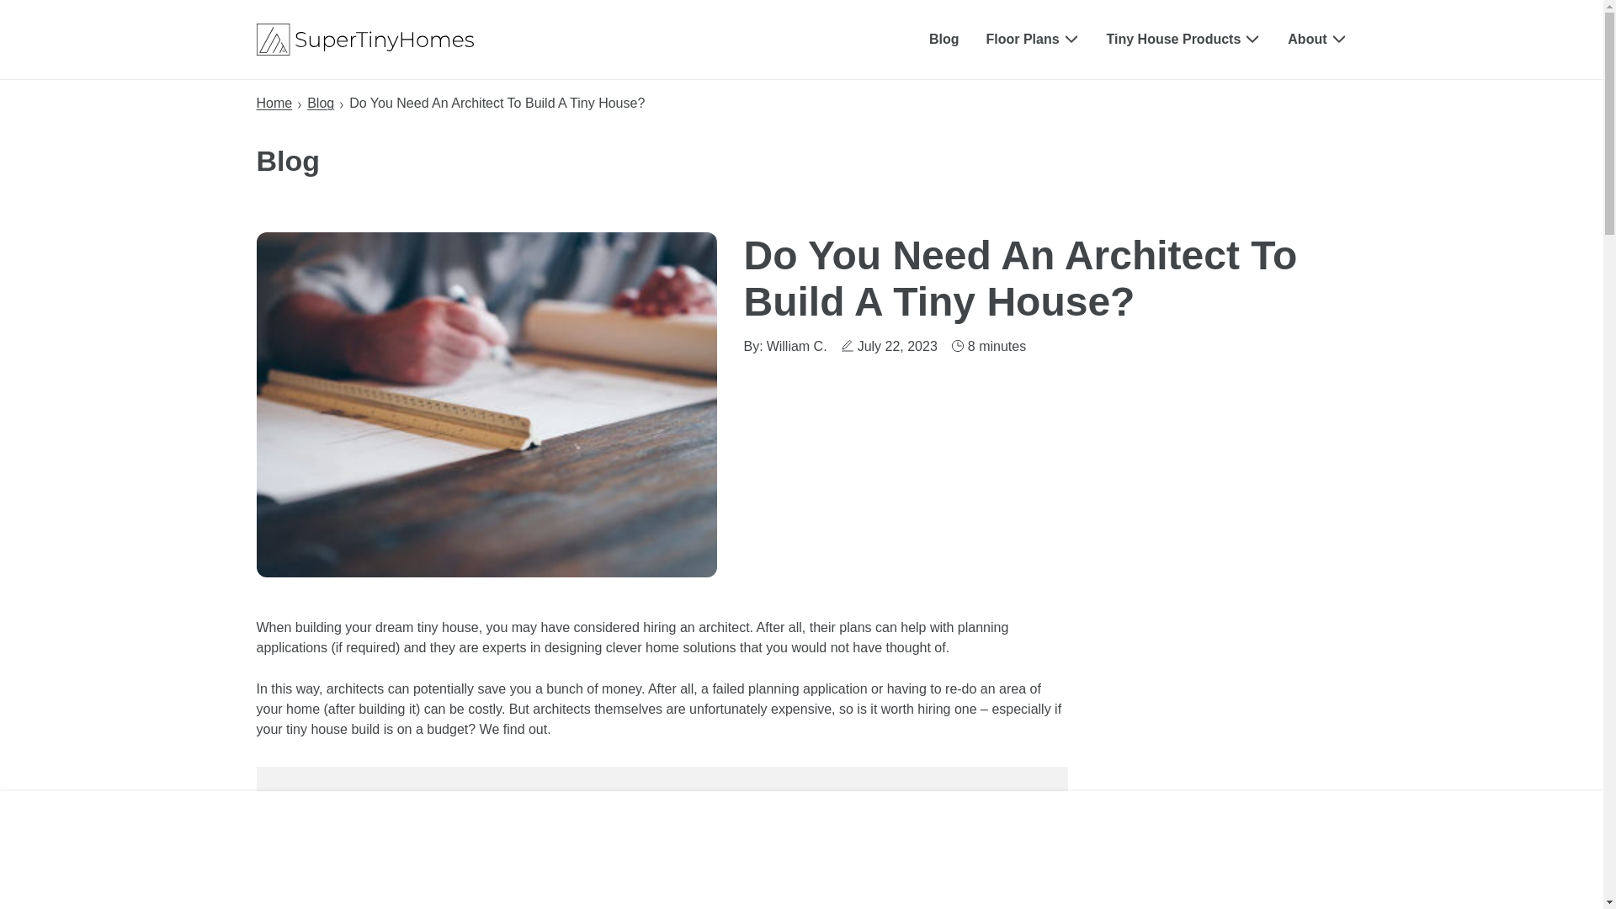 The width and height of the screenshot is (1616, 909). I want to click on Floor Plans, so click(1032, 40).